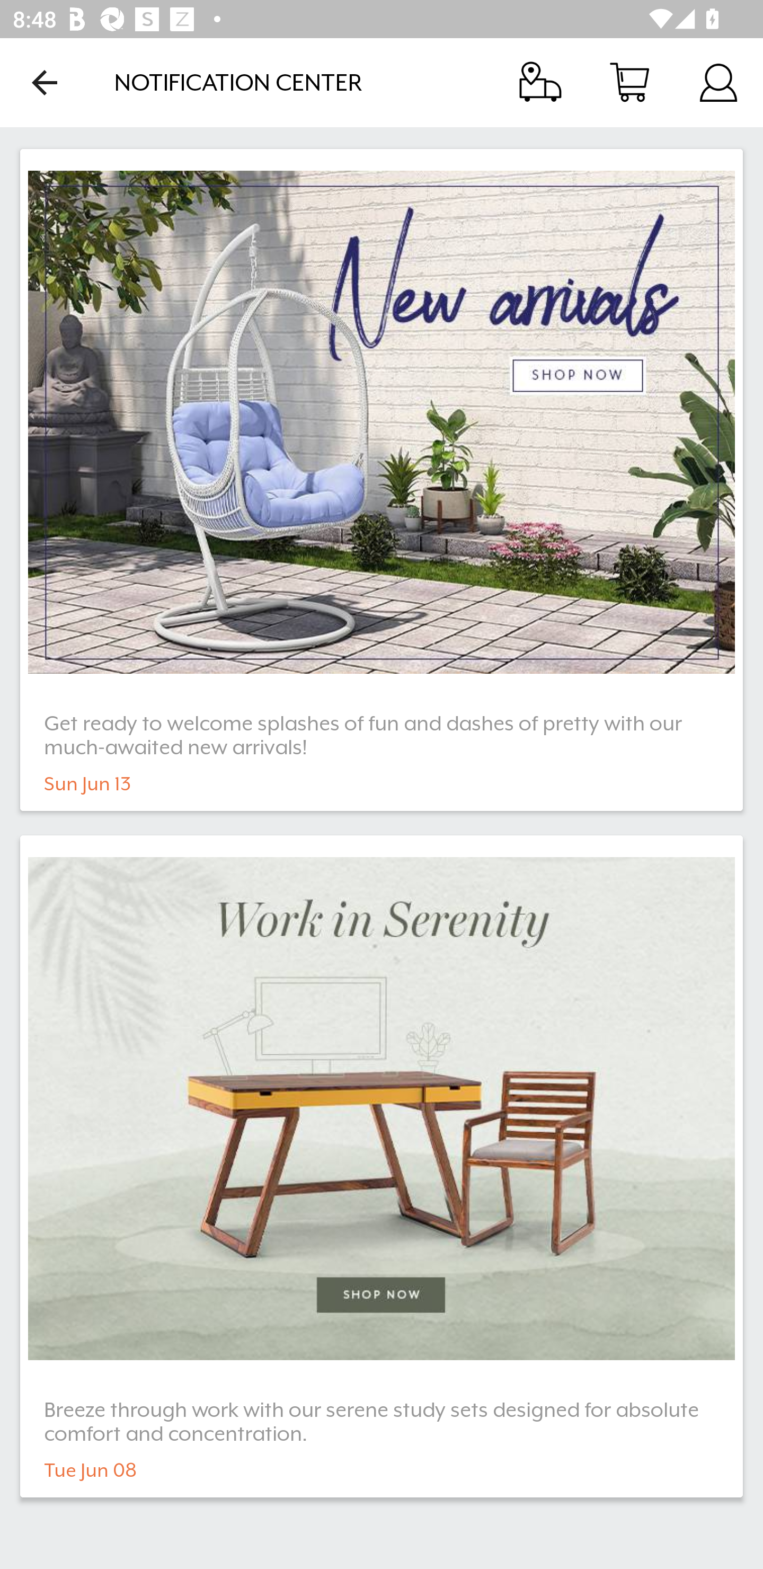 The height and width of the screenshot is (1569, 763). What do you see at coordinates (540, 82) in the screenshot?
I see `Track Order` at bounding box center [540, 82].